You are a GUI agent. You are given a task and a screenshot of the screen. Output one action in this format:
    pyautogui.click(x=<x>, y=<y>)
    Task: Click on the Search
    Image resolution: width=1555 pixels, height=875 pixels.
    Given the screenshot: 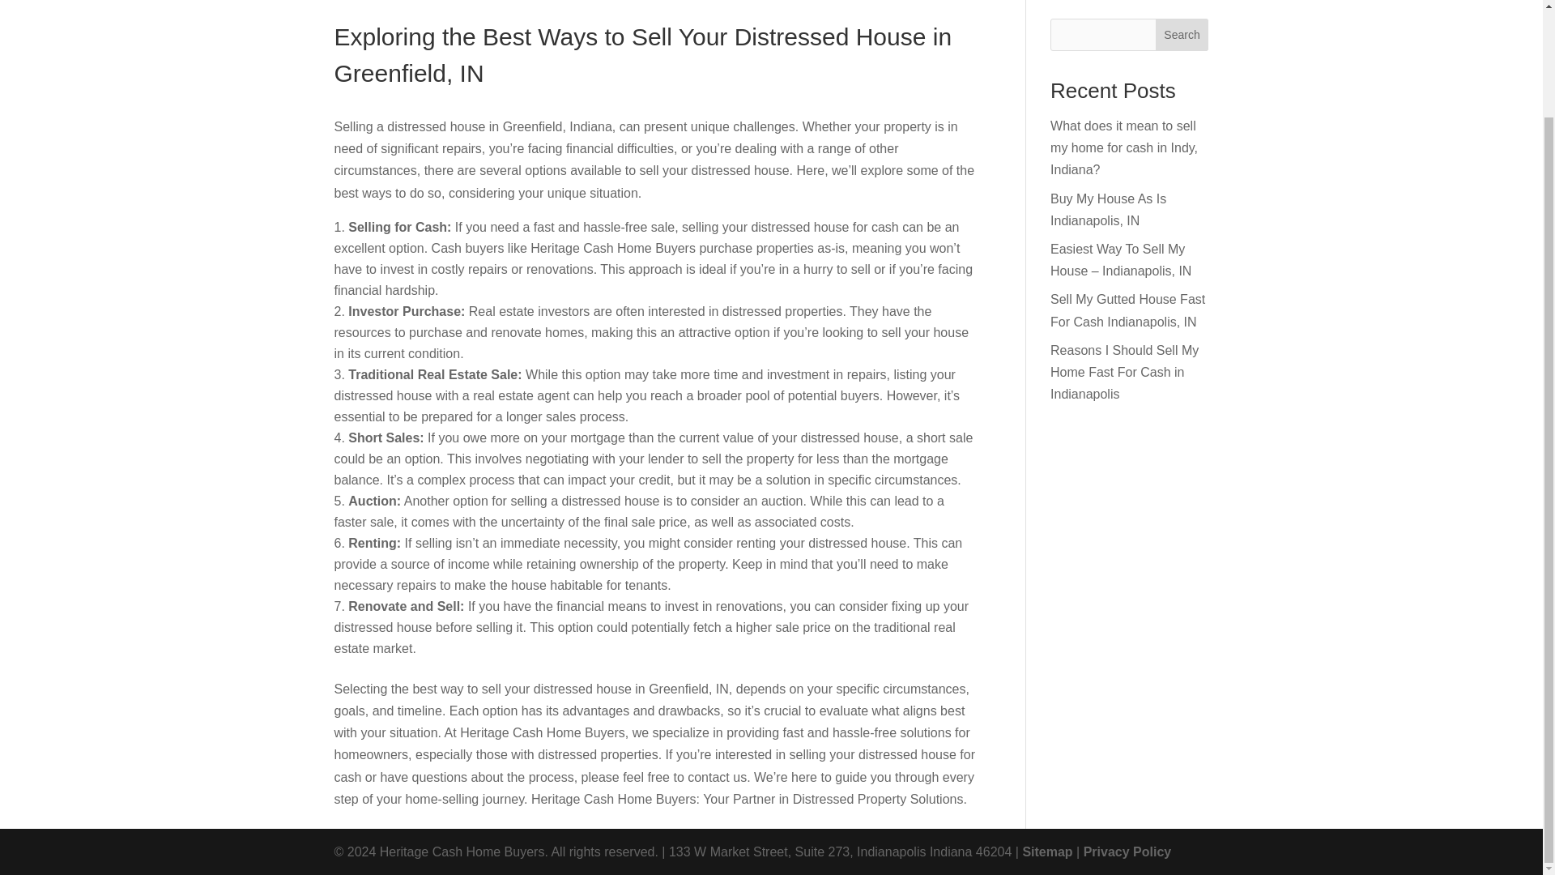 What is the action you would take?
    pyautogui.click(x=1182, y=34)
    